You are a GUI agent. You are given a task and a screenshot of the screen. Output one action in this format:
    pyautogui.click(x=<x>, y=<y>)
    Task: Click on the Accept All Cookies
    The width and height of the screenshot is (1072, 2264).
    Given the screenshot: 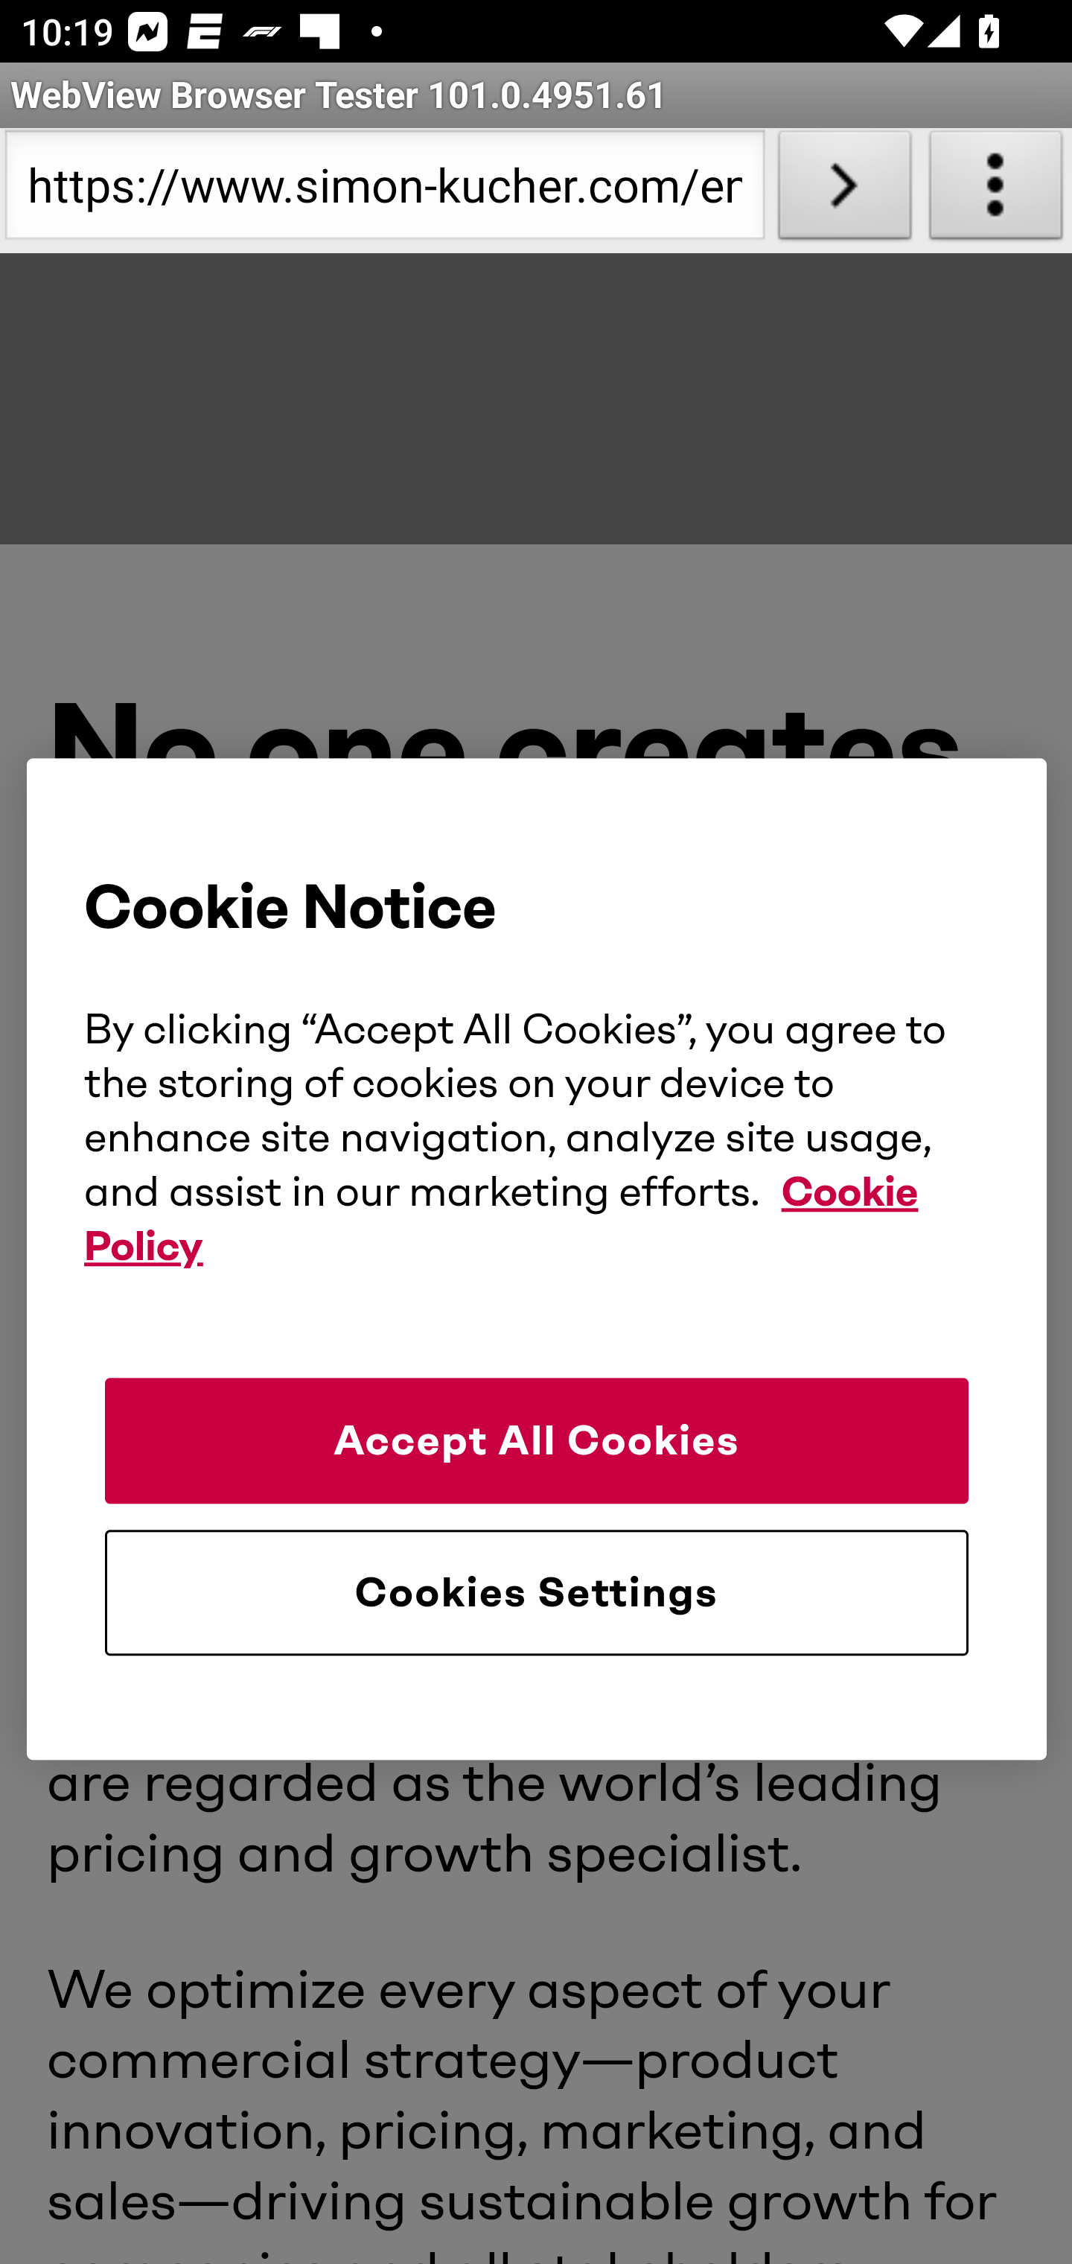 What is the action you would take?
    pyautogui.click(x=536, y=1440)
    